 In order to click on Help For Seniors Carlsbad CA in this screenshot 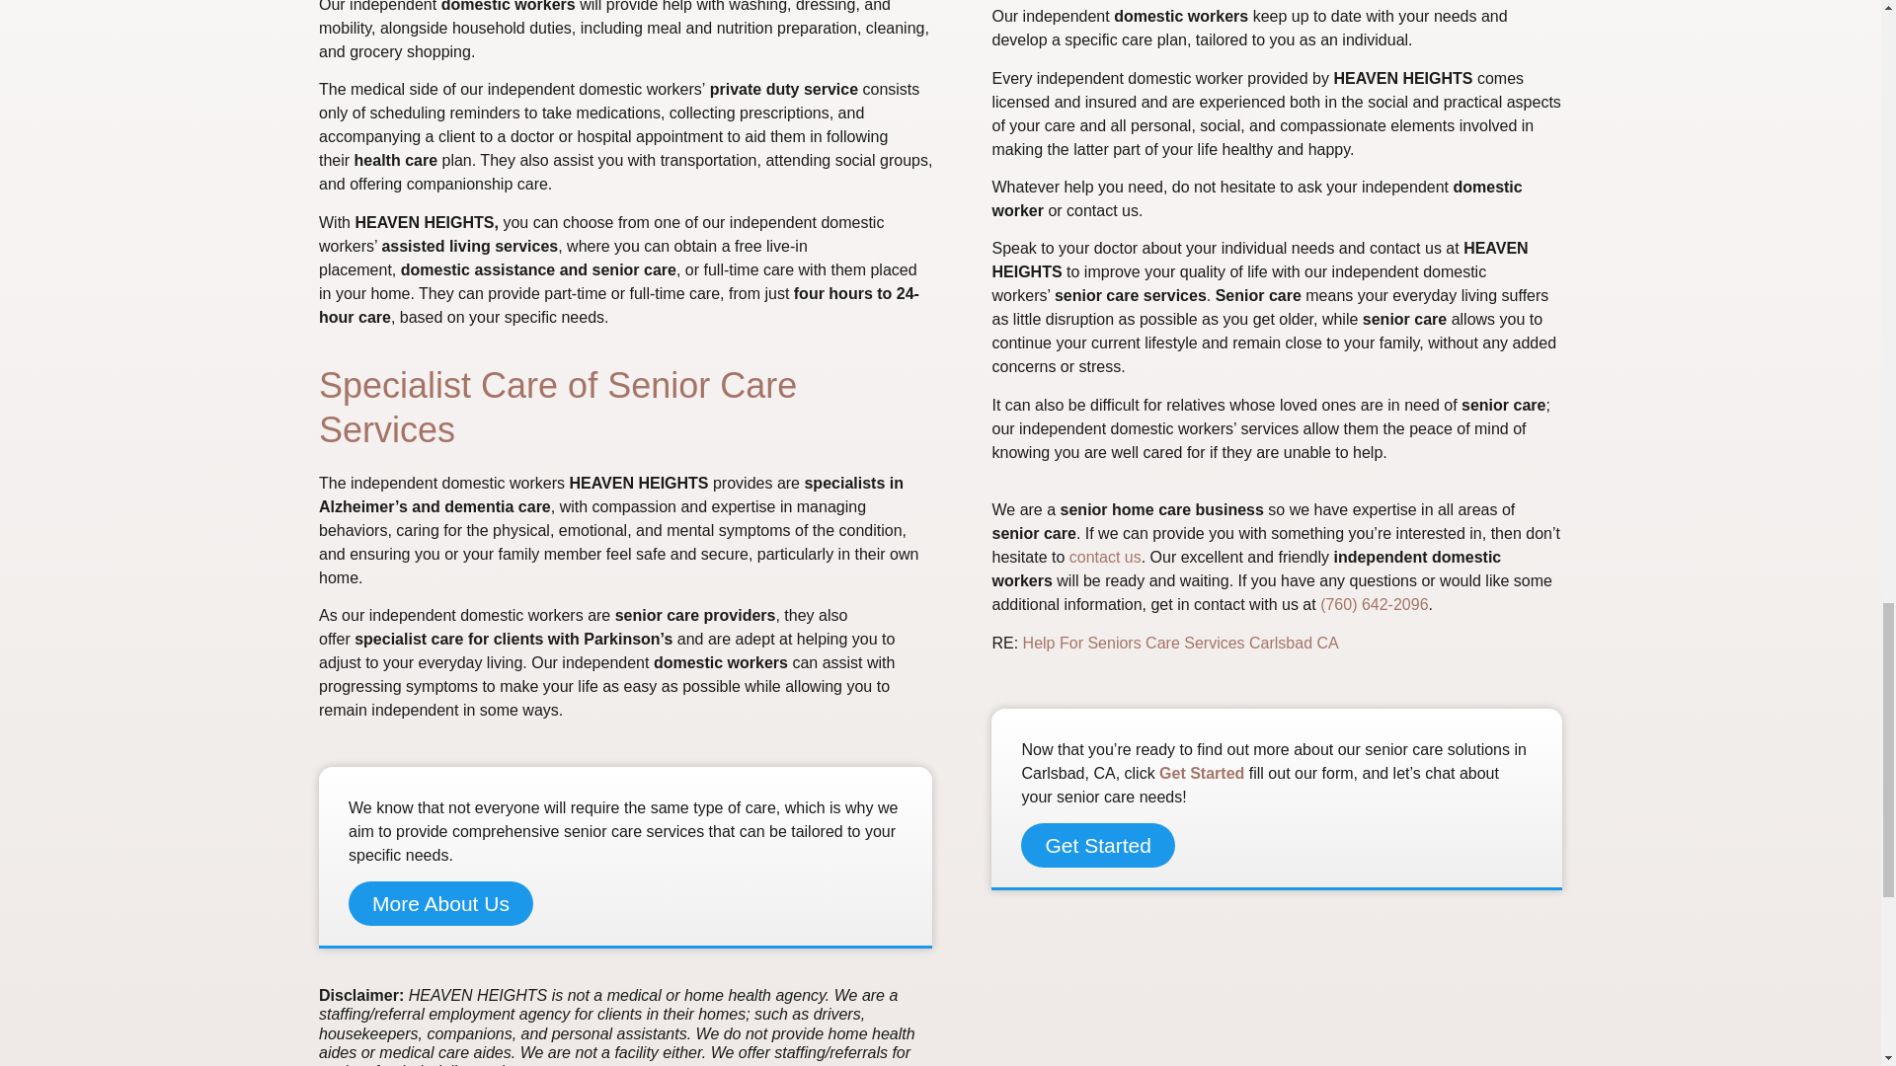, I will do `click(1181, 642)`.